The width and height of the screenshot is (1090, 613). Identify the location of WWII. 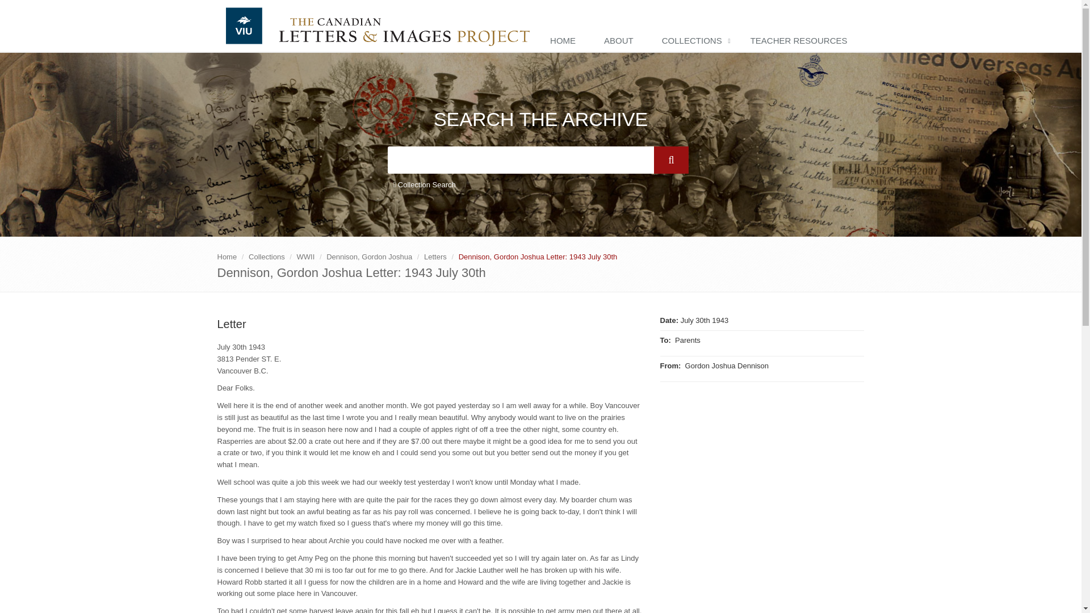
(305, 257).